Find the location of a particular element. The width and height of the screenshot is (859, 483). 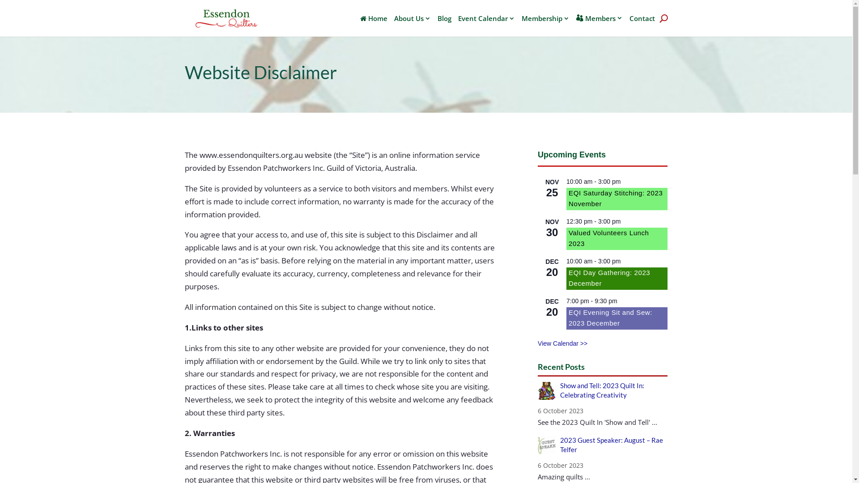

Show and Tell: 2023 Quilt In: Celebrating Creativity is located at coordinates (602, 390).